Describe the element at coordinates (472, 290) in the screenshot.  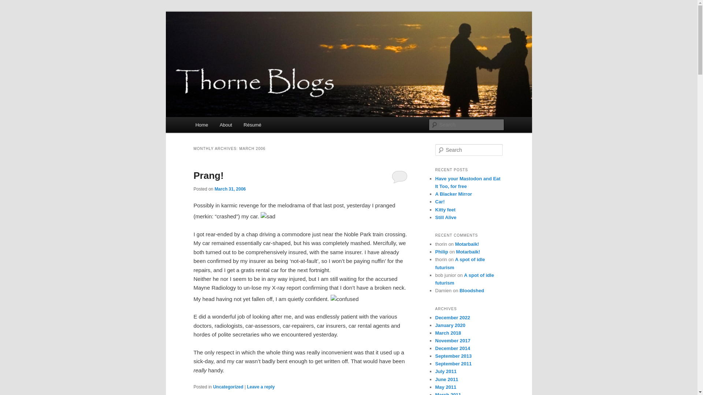
I see `Bloodshed` at that location.